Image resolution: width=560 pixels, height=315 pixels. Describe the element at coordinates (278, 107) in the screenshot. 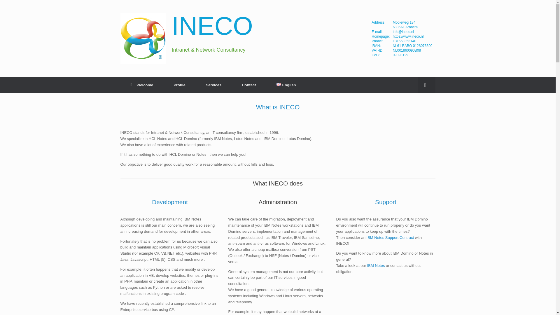

I see `What is INECO` at that location.